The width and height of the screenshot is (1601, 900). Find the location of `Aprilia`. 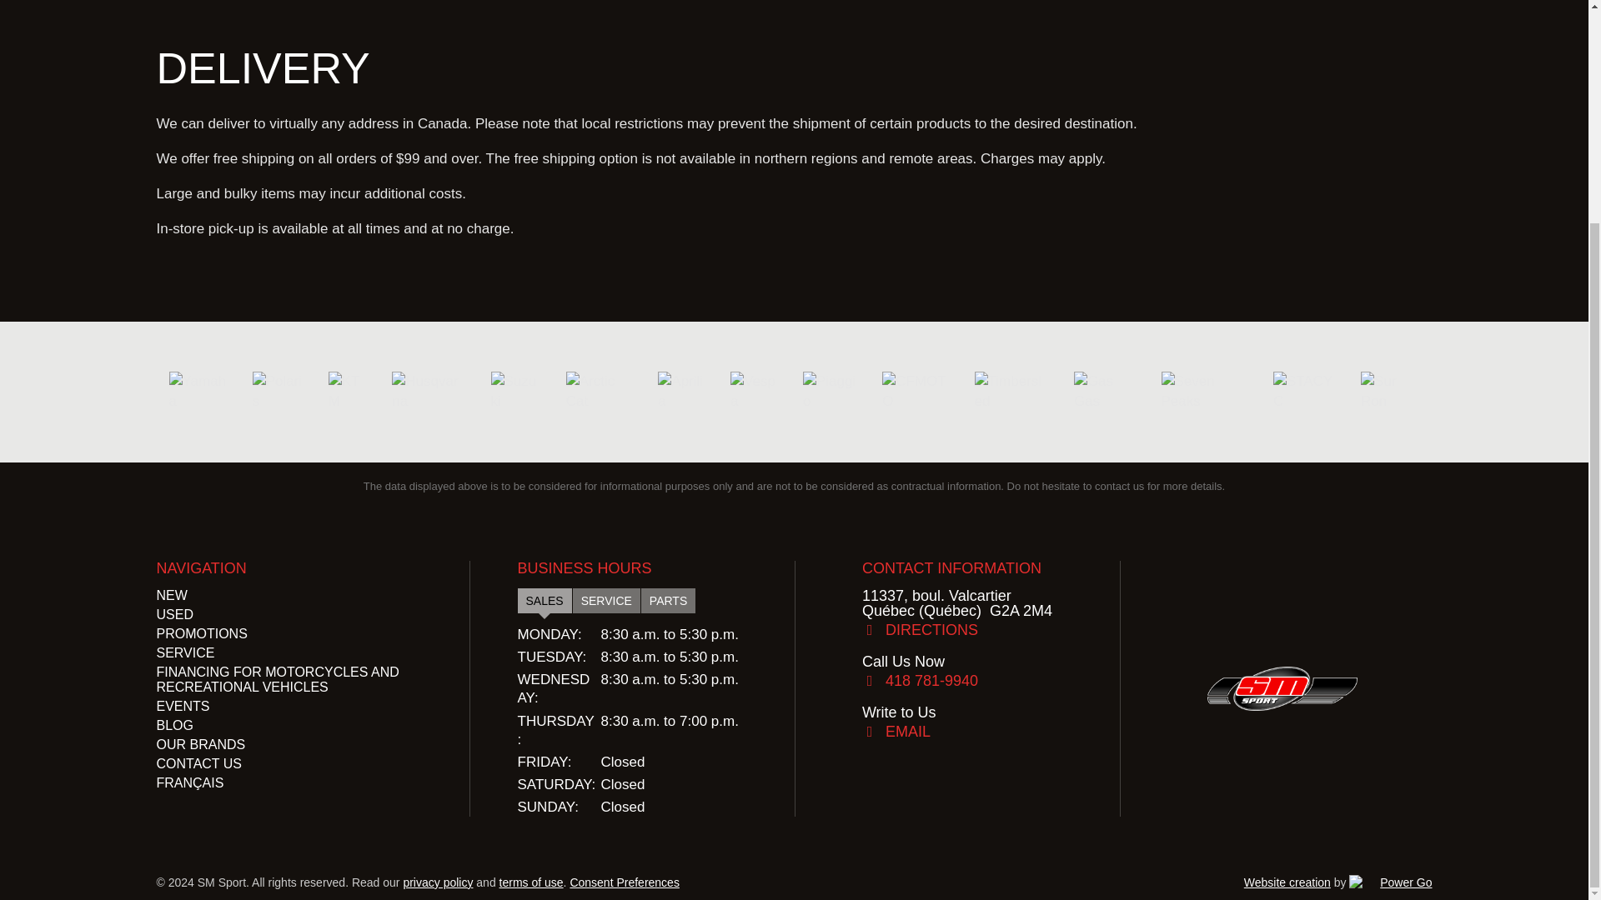

Aprilia is located at coordinates (682, 392).